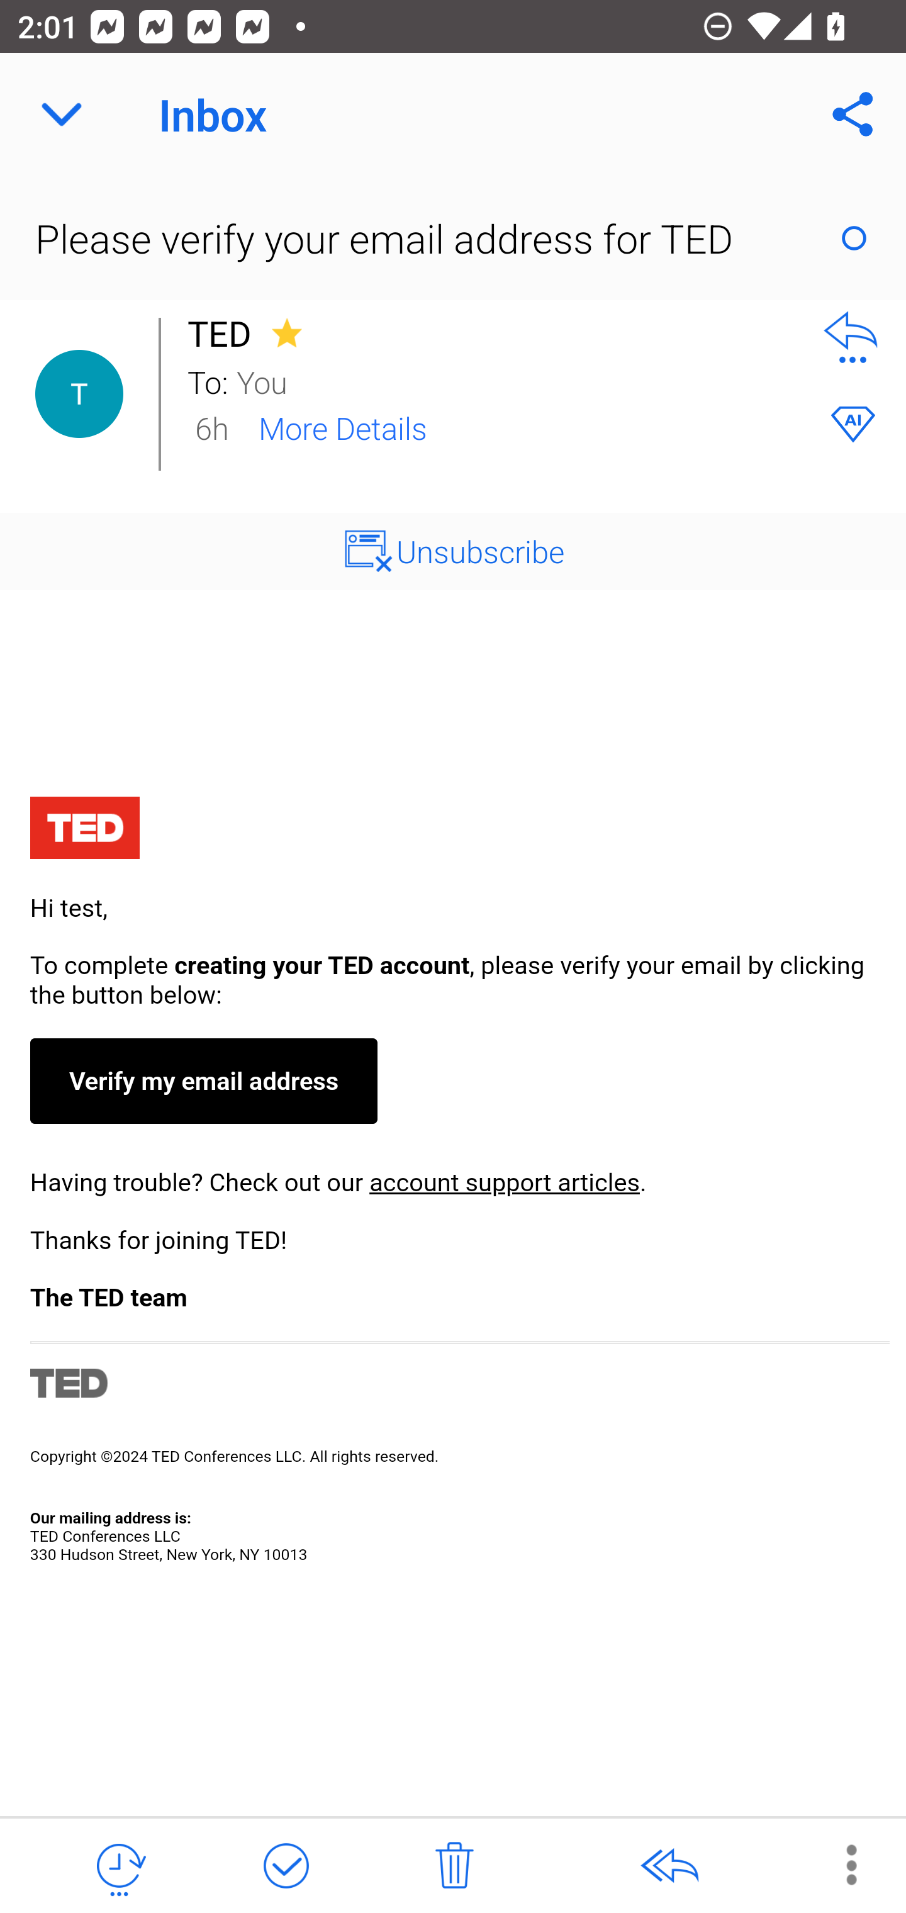 The height and width of the screenshot is (1913, 906). Describe the element at coordinates (453, 1182) in the screenshot. I see `360000254454-Account` at that location.